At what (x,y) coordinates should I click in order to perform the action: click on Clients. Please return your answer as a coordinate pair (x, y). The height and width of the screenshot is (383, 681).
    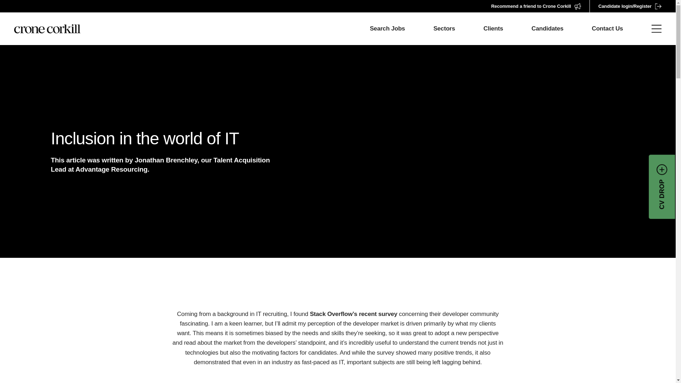
    Looking at the image, I should click on (493, 28).